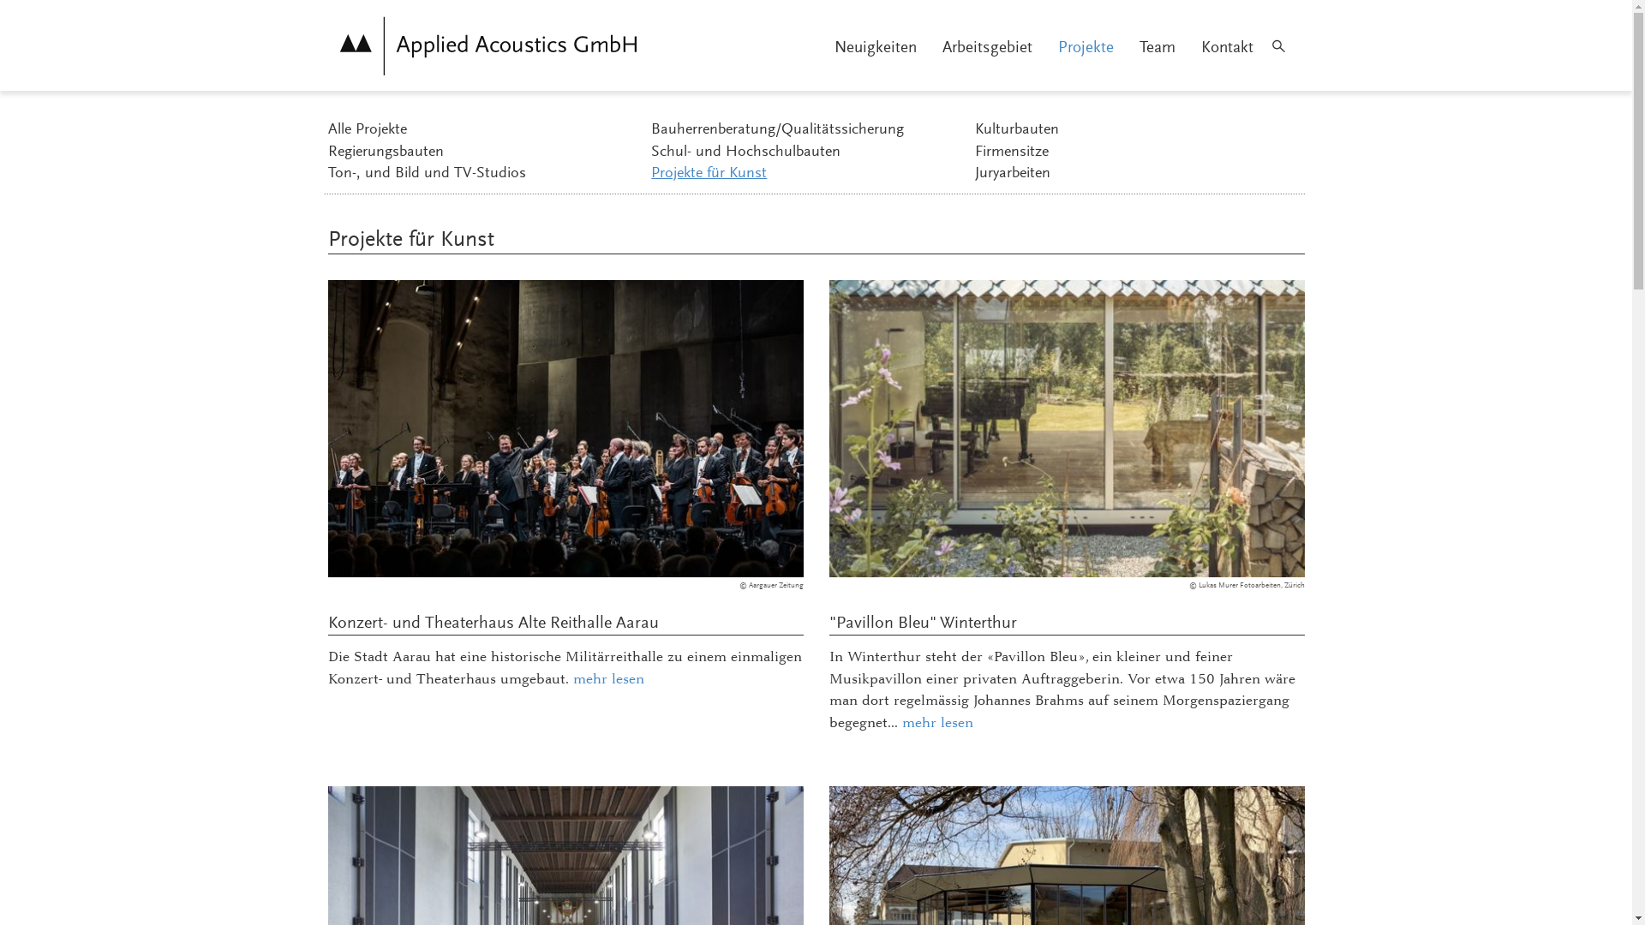 Image resolution: width=1645 pixels, height=925 pixels. Describe the element at coordinates (565, 428) in the screenshot. I see `Eroeffnungskonzert Argovia Philharmonic` at that location.